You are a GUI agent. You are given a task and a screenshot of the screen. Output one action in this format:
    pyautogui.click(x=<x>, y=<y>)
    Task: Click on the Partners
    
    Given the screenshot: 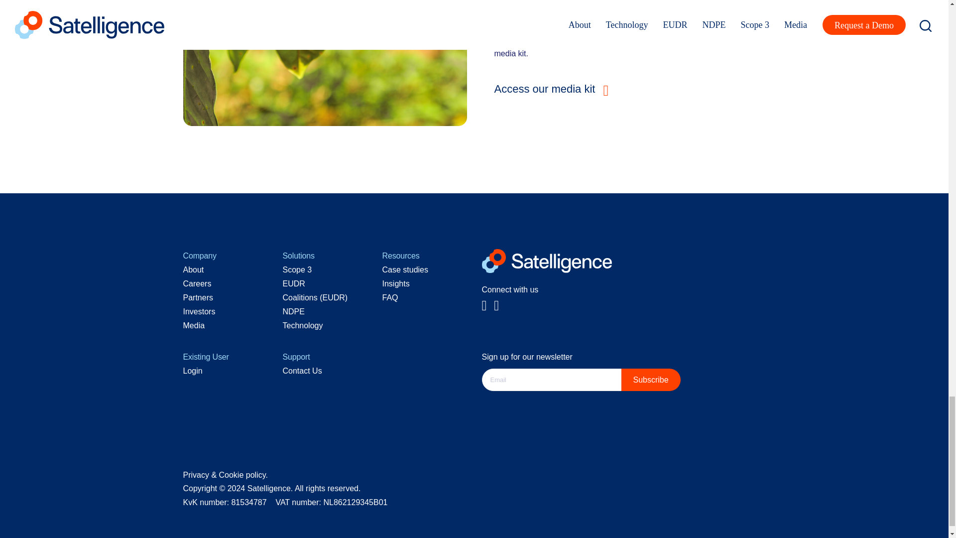 What is the action you would take?
    pyautogui.click(x=198, y=297)
    